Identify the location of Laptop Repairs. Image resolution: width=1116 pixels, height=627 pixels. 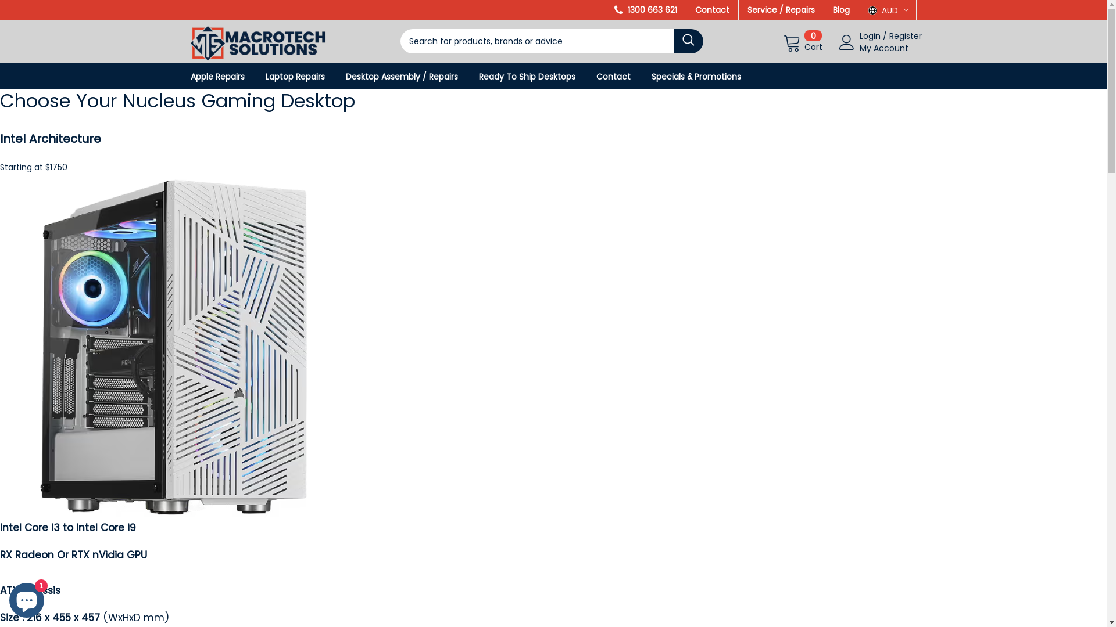
(304, 77).